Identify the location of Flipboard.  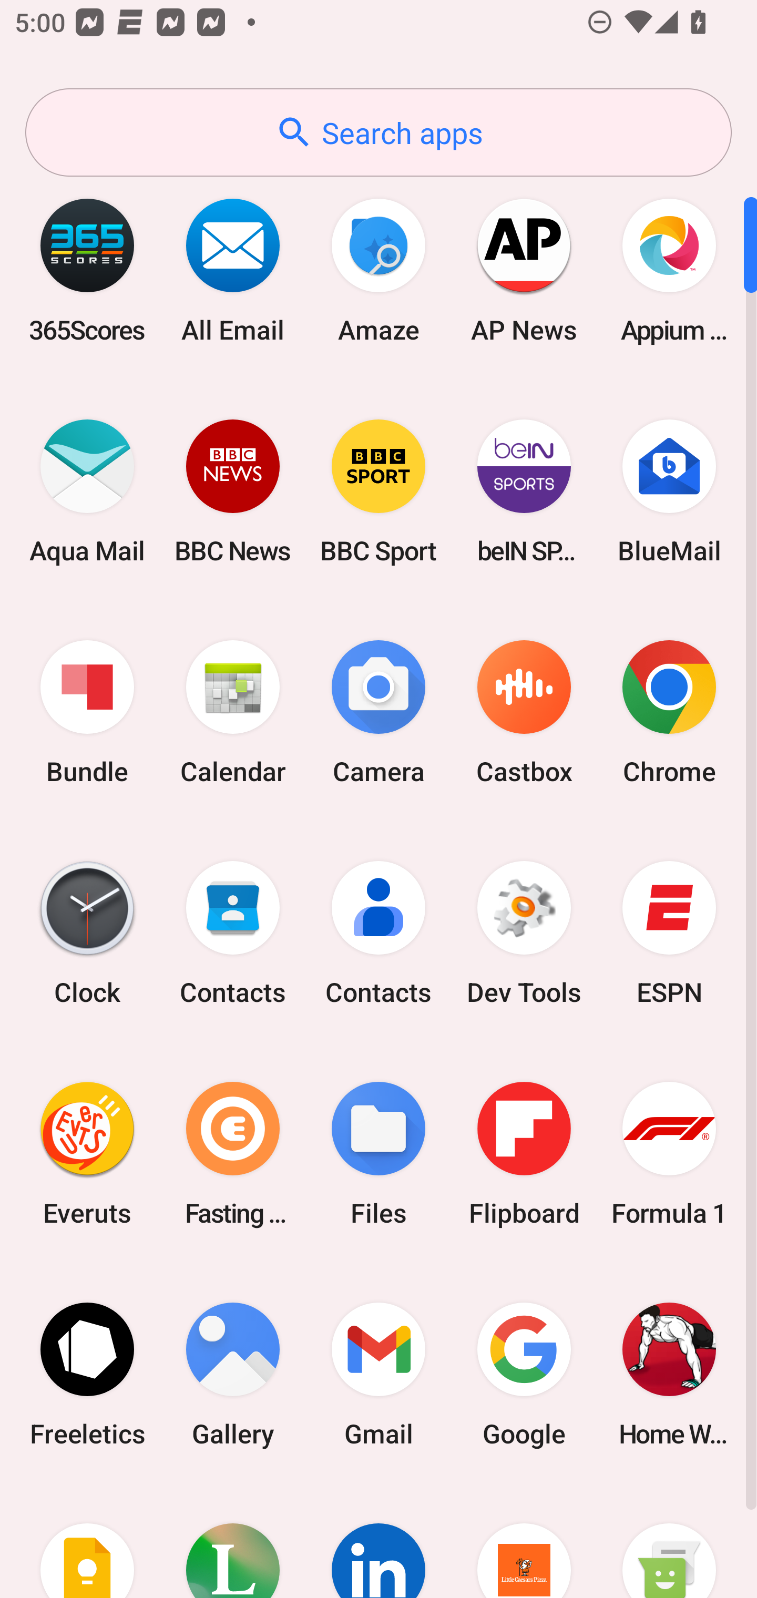
(524, 1153).